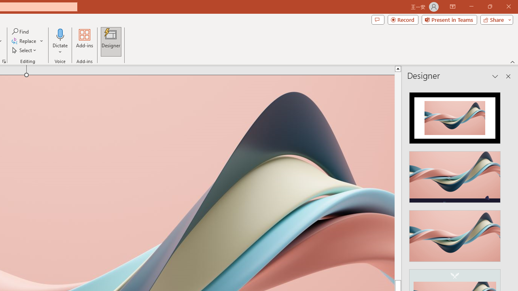 The image size is (518, 291). I want to click on Find..., so click(21, 32).